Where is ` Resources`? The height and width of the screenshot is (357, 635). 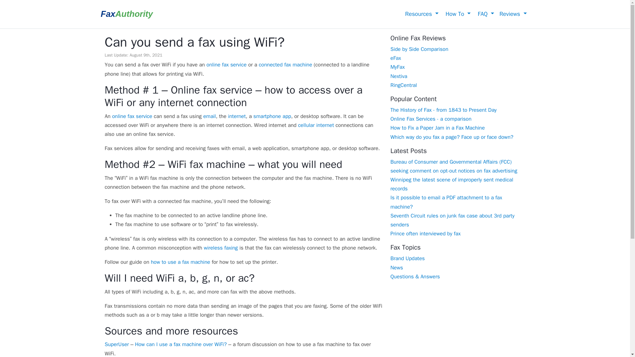
 Resources is located at coordinates (421, 14).